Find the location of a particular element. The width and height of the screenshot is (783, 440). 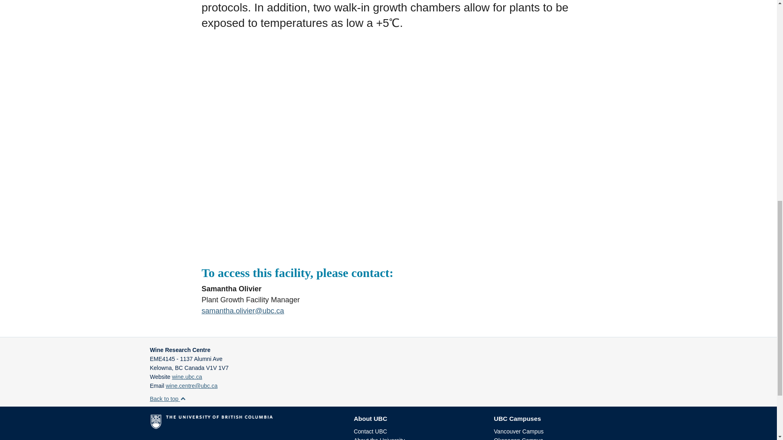

Back to top is located at coordinates (168, 398).